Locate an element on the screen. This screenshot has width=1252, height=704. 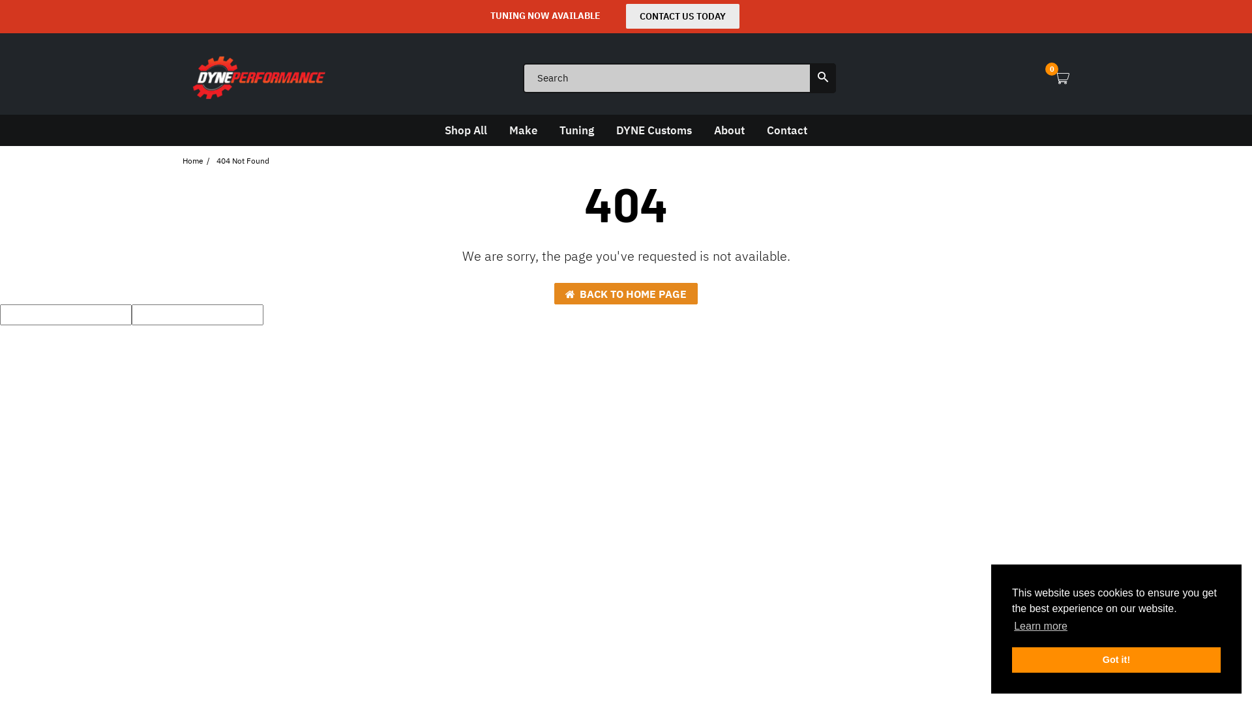
DYNE Customs is located at coordinates (654, 130).